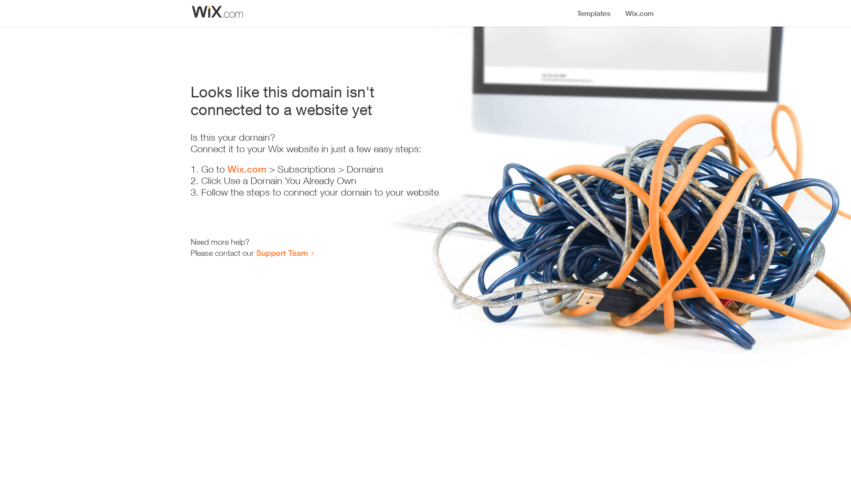 The height and width of the screenshot is (478, 851). What do you see at coordinates (282, 253) in the screenshot?
I see `Support Team` at bounding box center [282, 253].